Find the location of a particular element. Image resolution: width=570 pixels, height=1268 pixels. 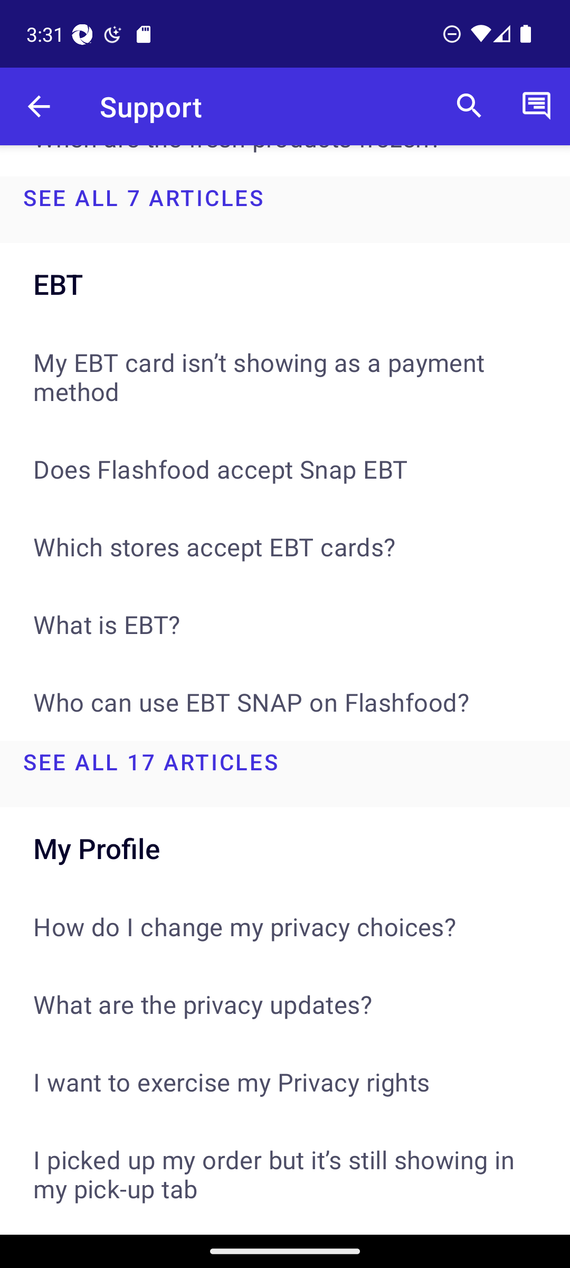

Navigate up is located at coordinates (39, 107).